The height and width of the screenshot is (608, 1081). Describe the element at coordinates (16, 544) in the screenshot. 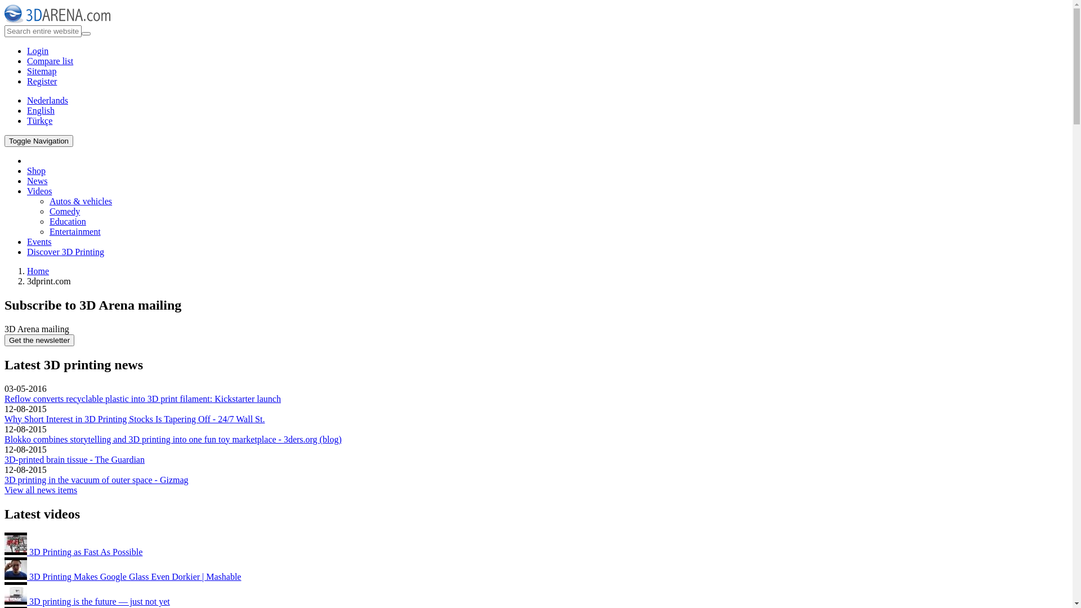

I see `3D Printing as Fast As Possible` at that location.